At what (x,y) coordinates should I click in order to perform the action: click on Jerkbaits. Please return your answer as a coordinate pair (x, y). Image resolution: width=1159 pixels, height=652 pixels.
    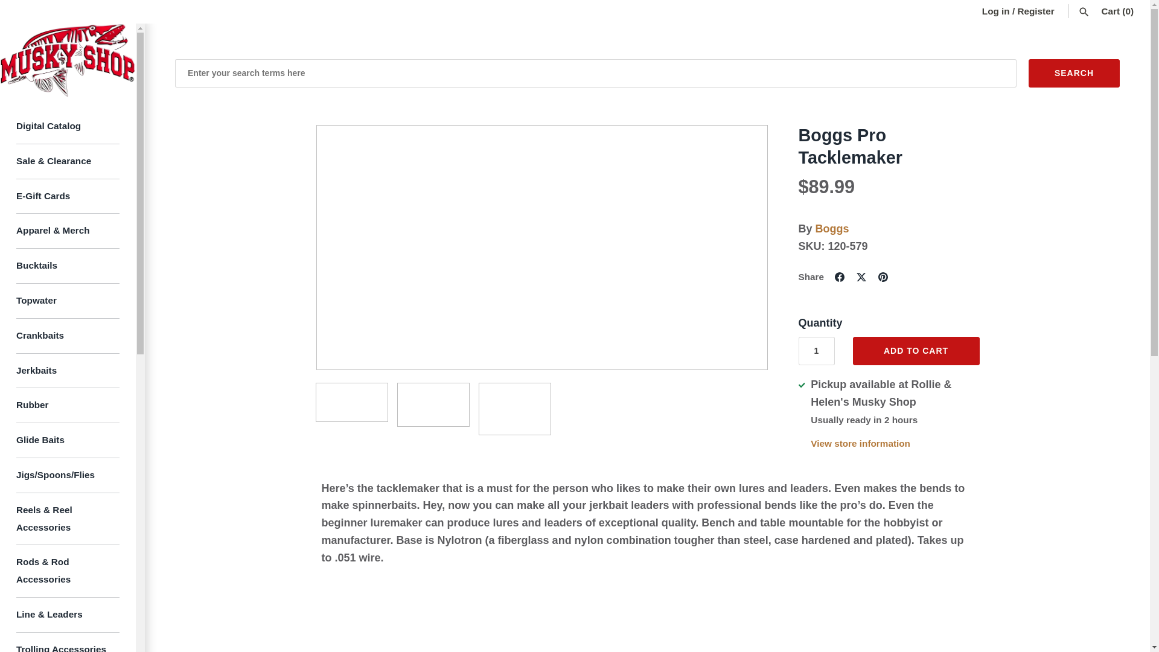
    Looking at the image, I should click on (68, 371).